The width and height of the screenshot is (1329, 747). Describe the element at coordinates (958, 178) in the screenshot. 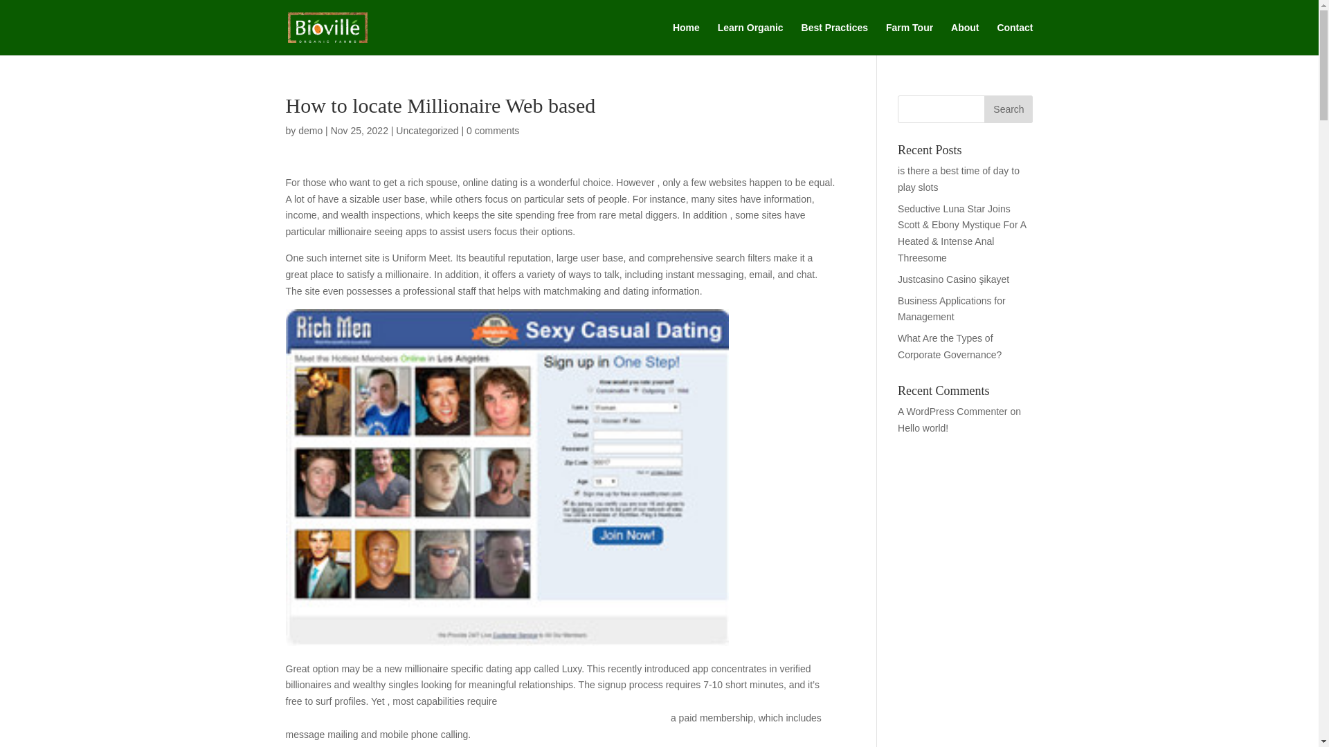

I see `is there a best time of day to play slots` at that location.